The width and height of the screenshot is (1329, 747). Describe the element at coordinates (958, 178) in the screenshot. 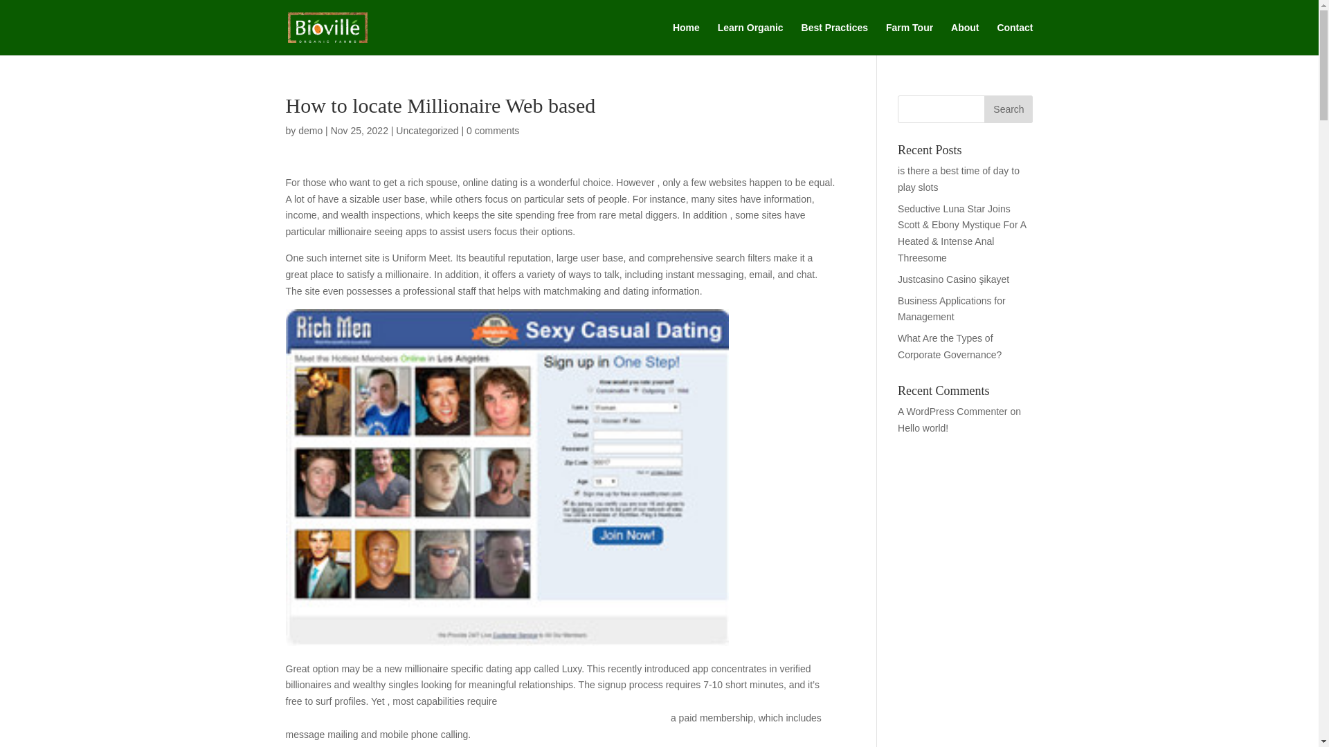

I see `is there a best time of day to play slots` at that location.